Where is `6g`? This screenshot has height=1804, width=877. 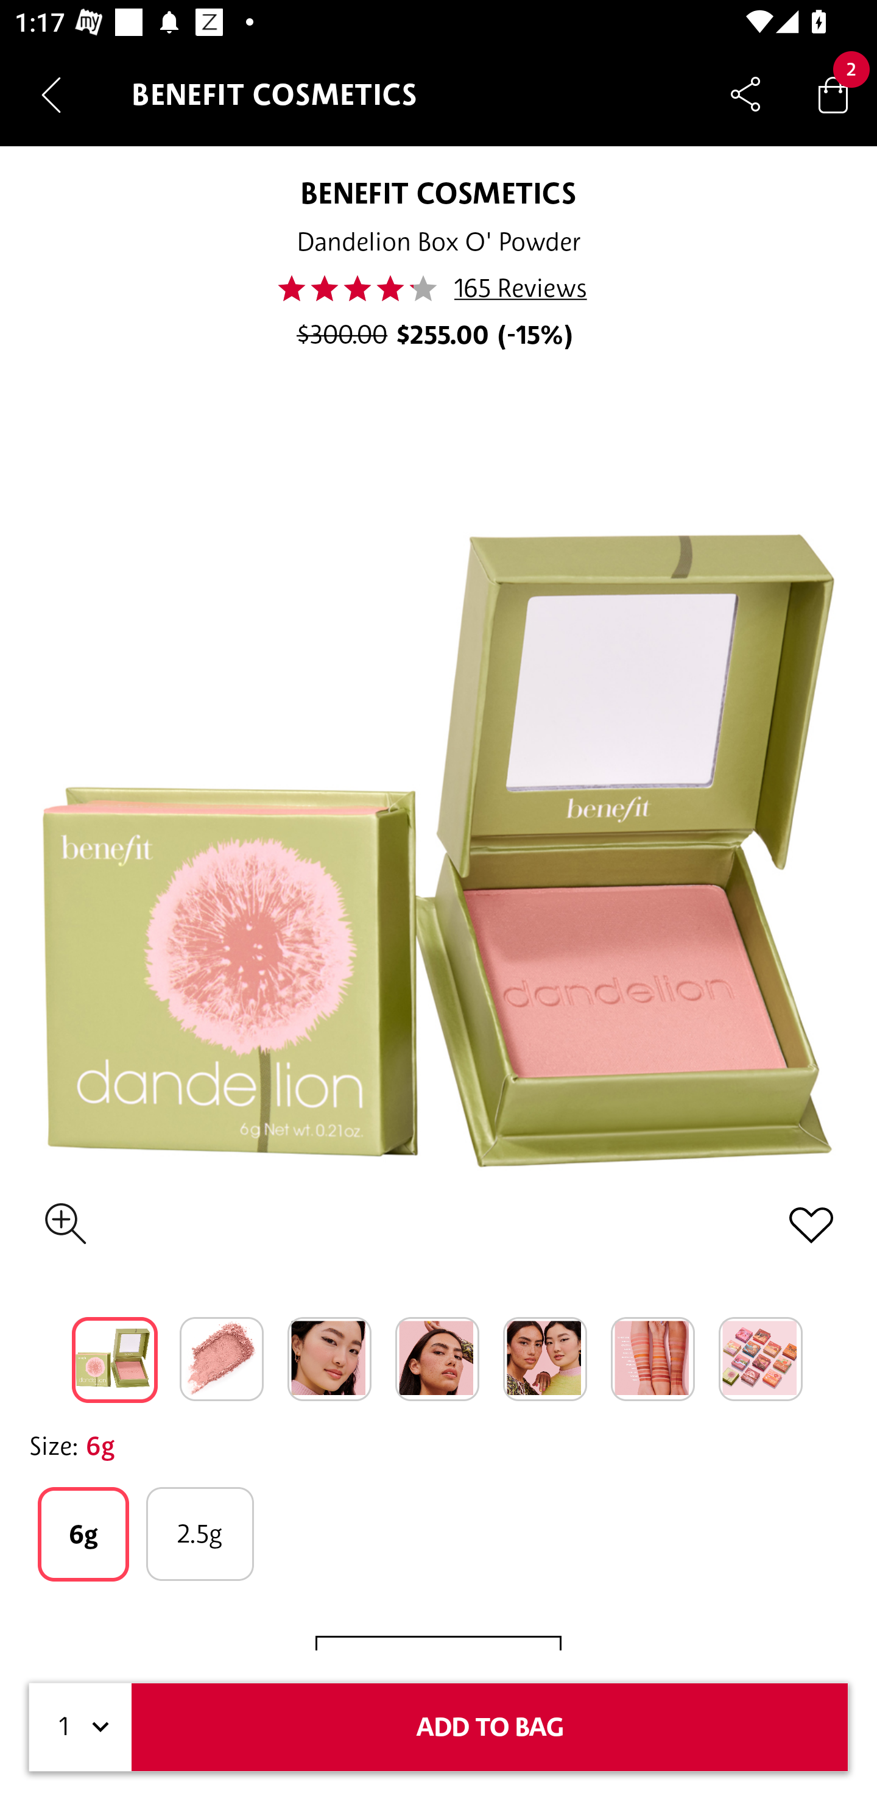
6g is located at coordinates (83, 1534).